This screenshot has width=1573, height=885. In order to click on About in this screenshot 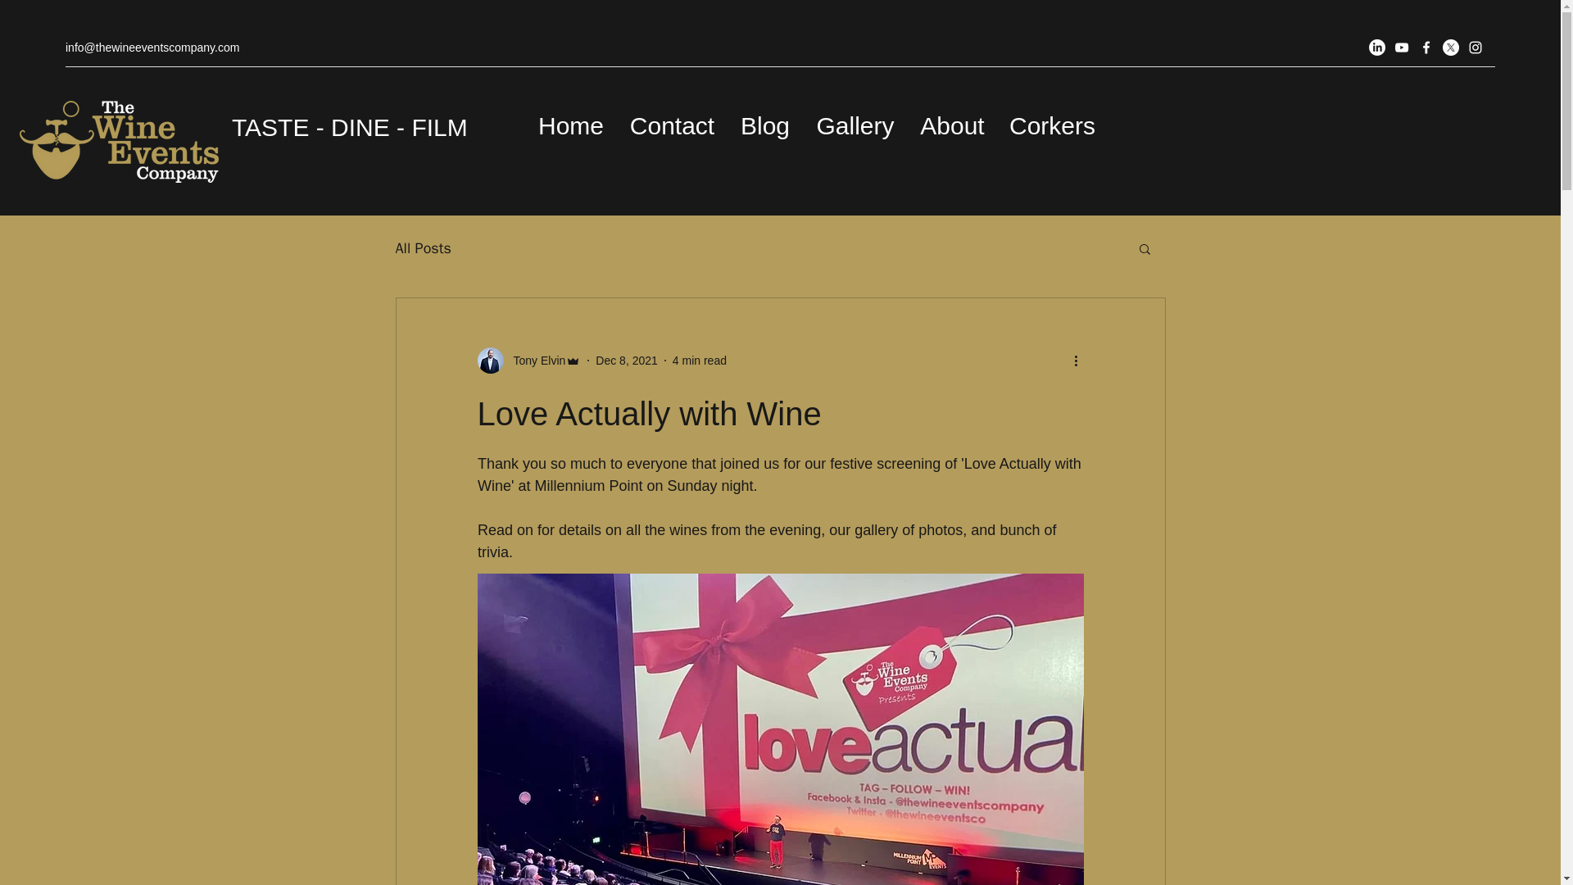, I will do `click(952, 125)`.